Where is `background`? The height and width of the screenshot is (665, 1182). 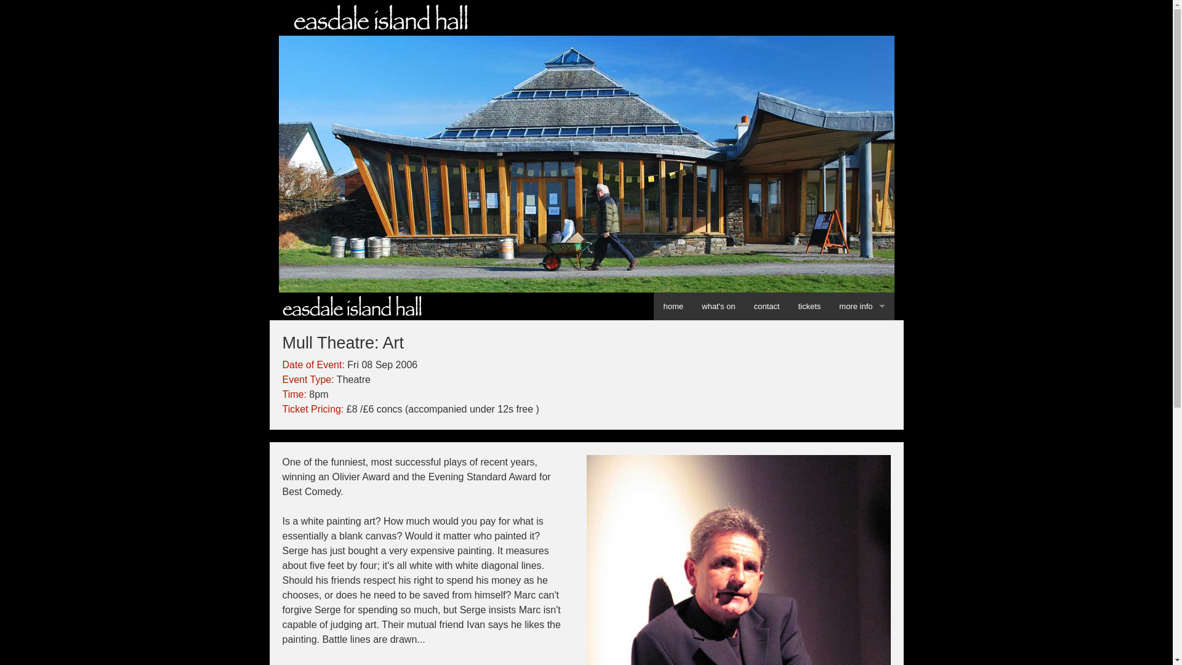 background is located at coordinates (861, 472).